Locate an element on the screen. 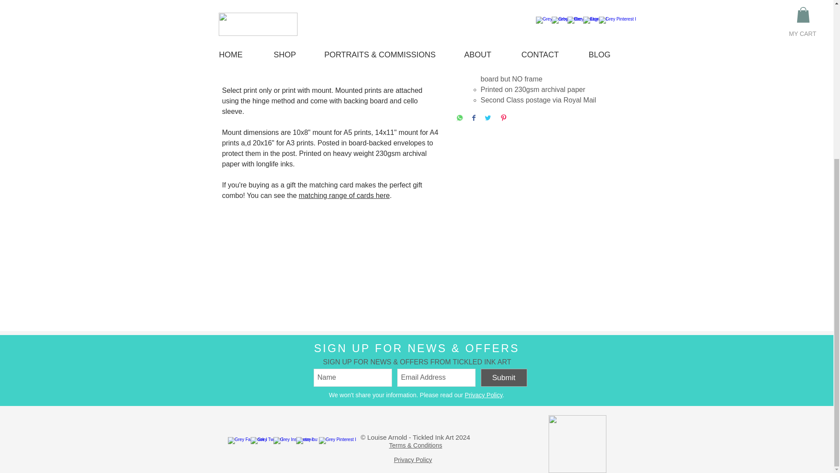 The width and height of the screenshot is (840, 473). Submit is located at coordinates (503, 378).